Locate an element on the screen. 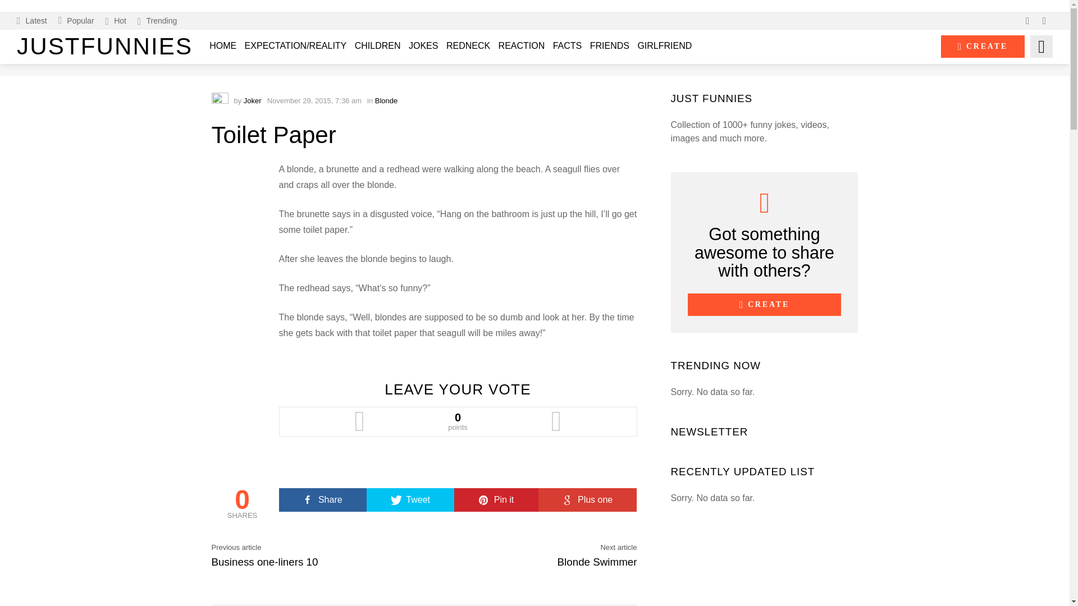 The height and width of the screenshot is (606, 1078). Trending is located at coordinates (157, 20).